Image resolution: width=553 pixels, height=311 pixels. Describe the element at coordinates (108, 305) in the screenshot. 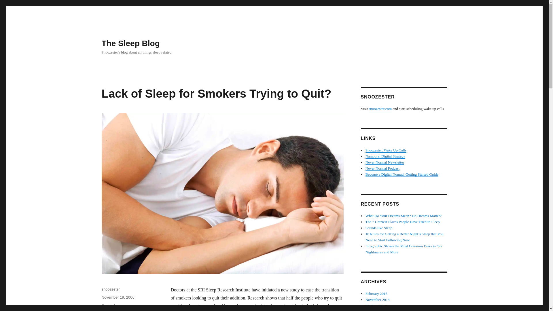

I see `General` at that location.